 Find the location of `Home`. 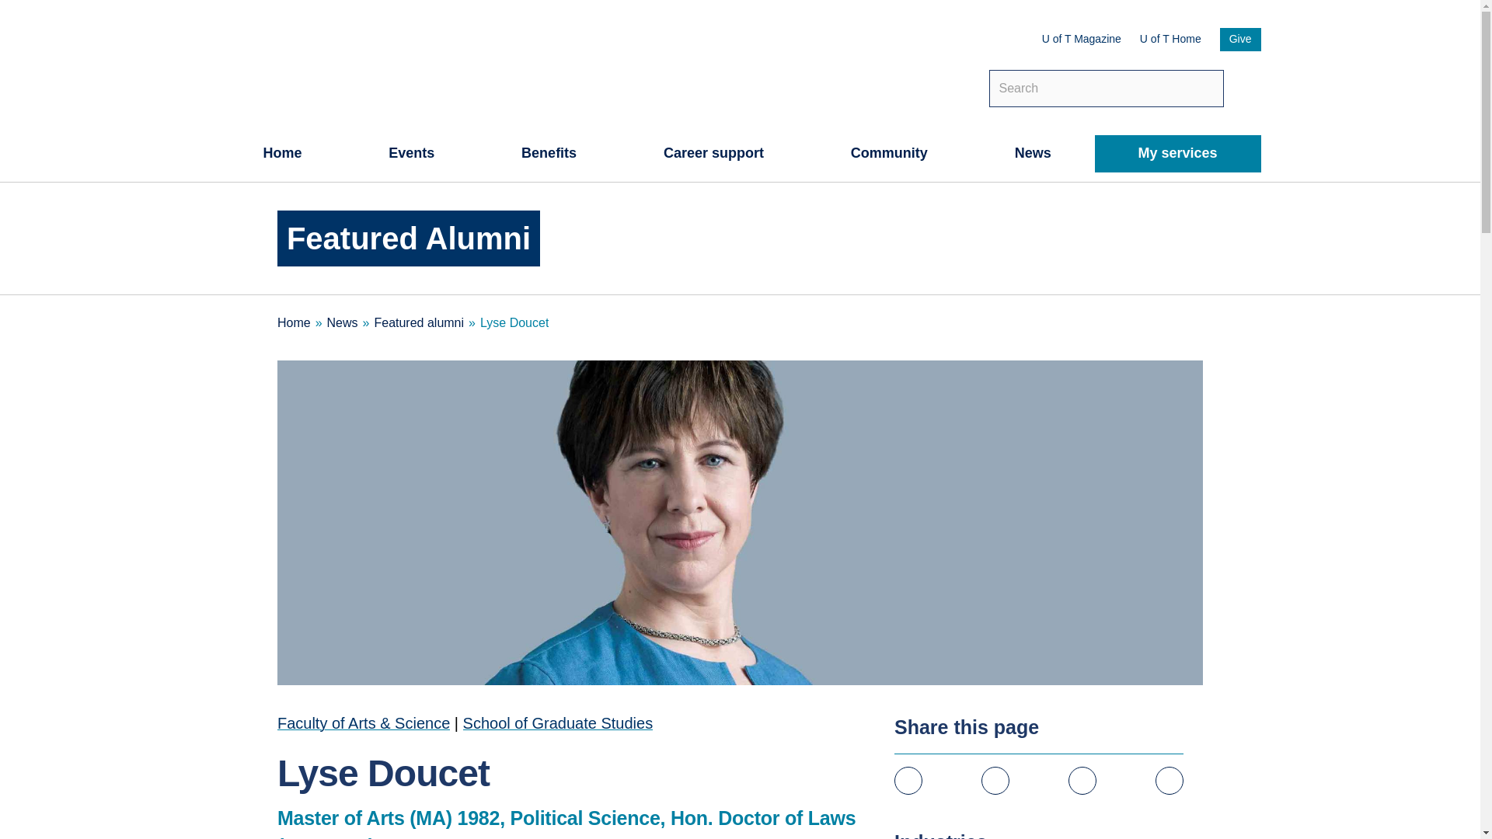

Home is located at coordinates (281, 154).